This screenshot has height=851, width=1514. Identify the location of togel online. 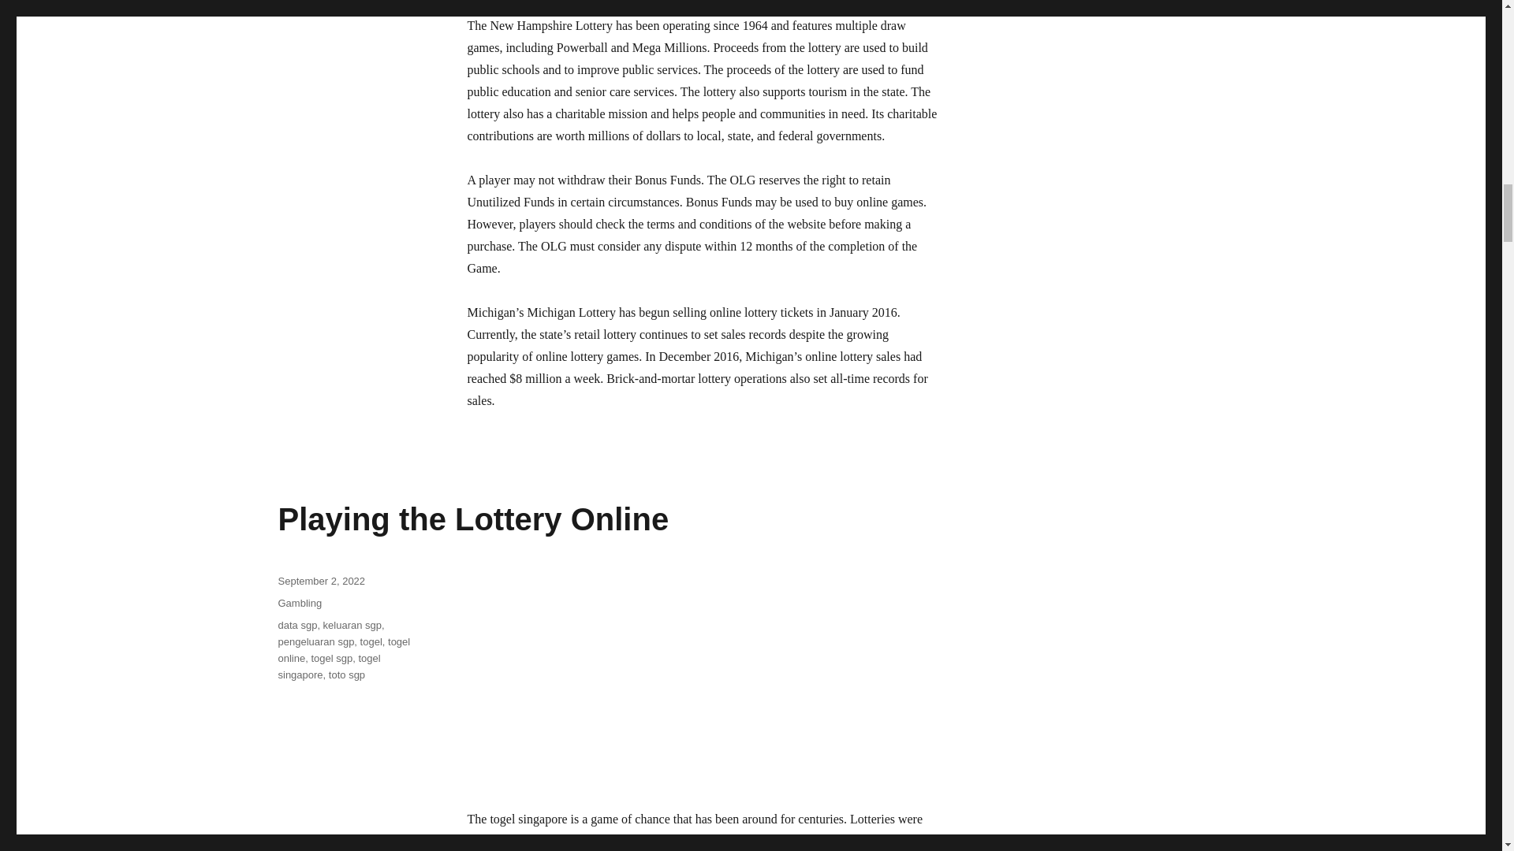
(344, 649).